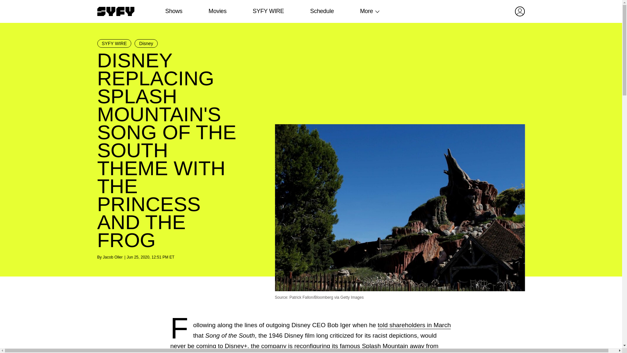 This screenshot has width=627, height=353. I want to click on told shareholders in March, so click(414, 325).